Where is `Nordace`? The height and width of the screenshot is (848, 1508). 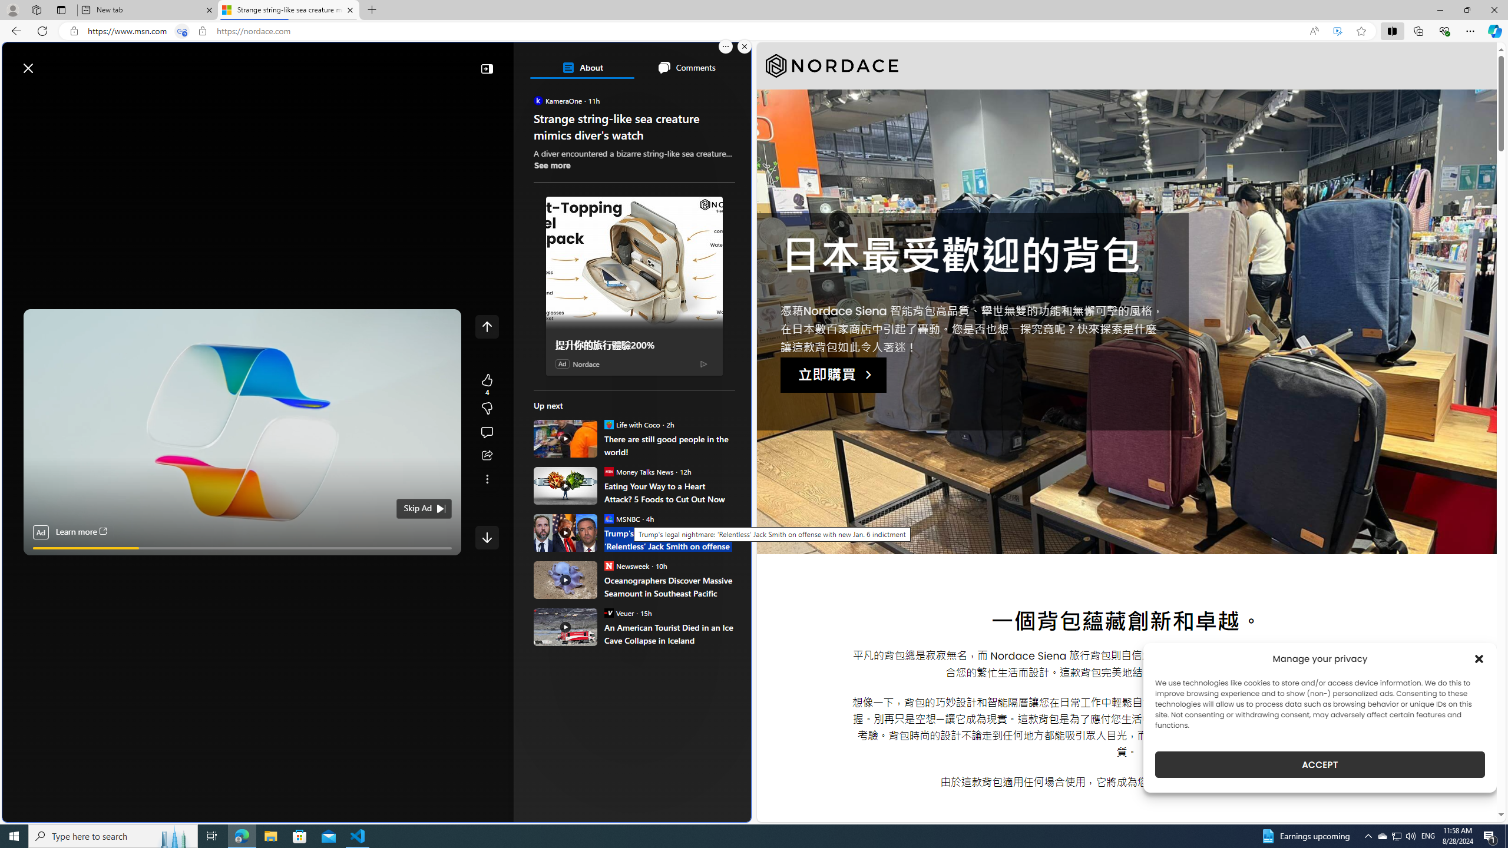 Nordace is located at coordinates (832, 66).